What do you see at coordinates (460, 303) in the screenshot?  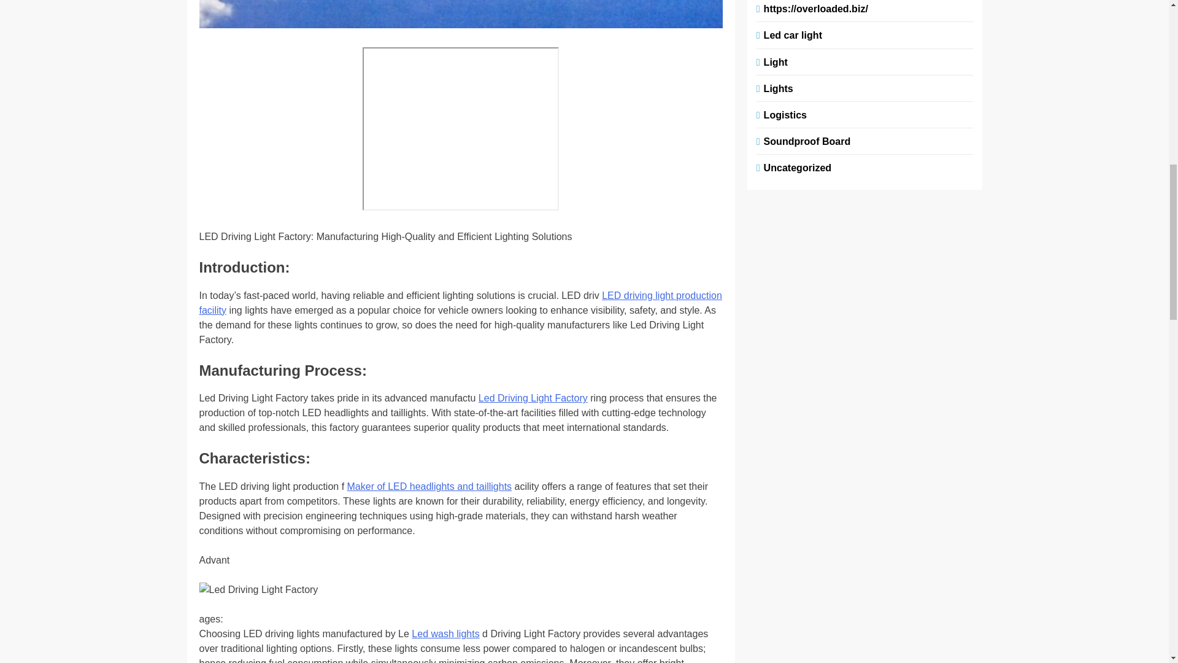 I see `LED driving light production facility` at bounding box center [460, 303].